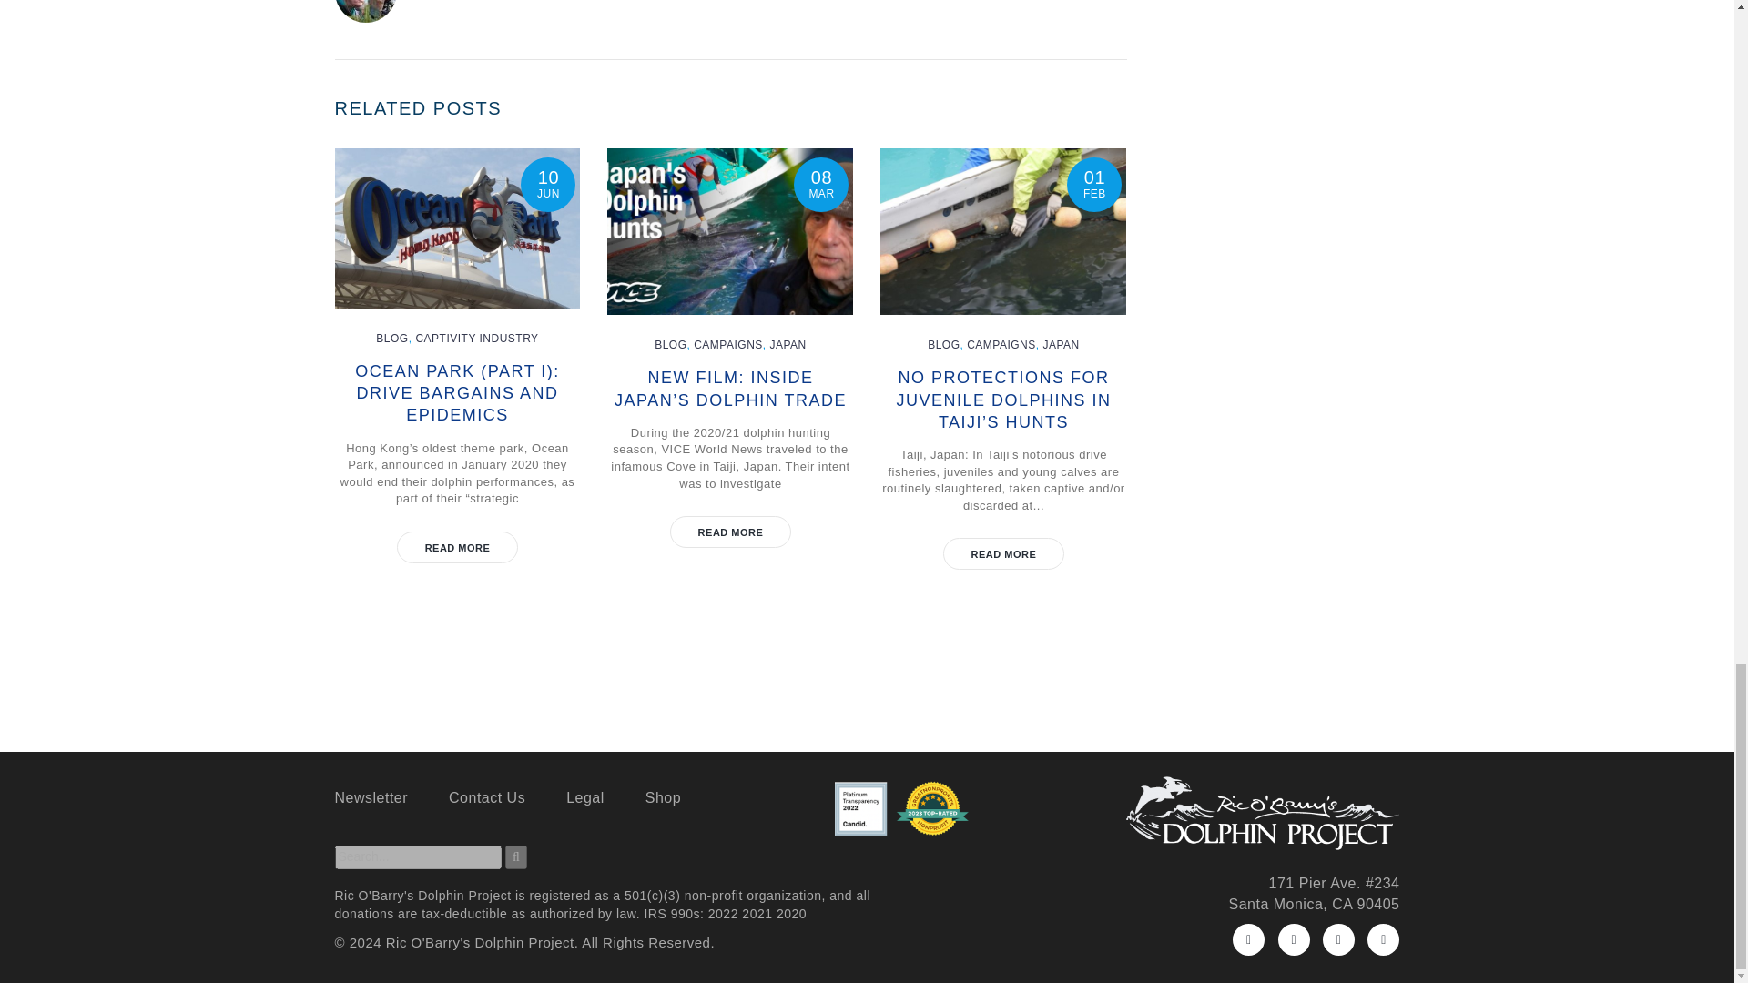  Describe the element at coordinates (1293, 939) in the screenshot. I see `Twitter` at that location.